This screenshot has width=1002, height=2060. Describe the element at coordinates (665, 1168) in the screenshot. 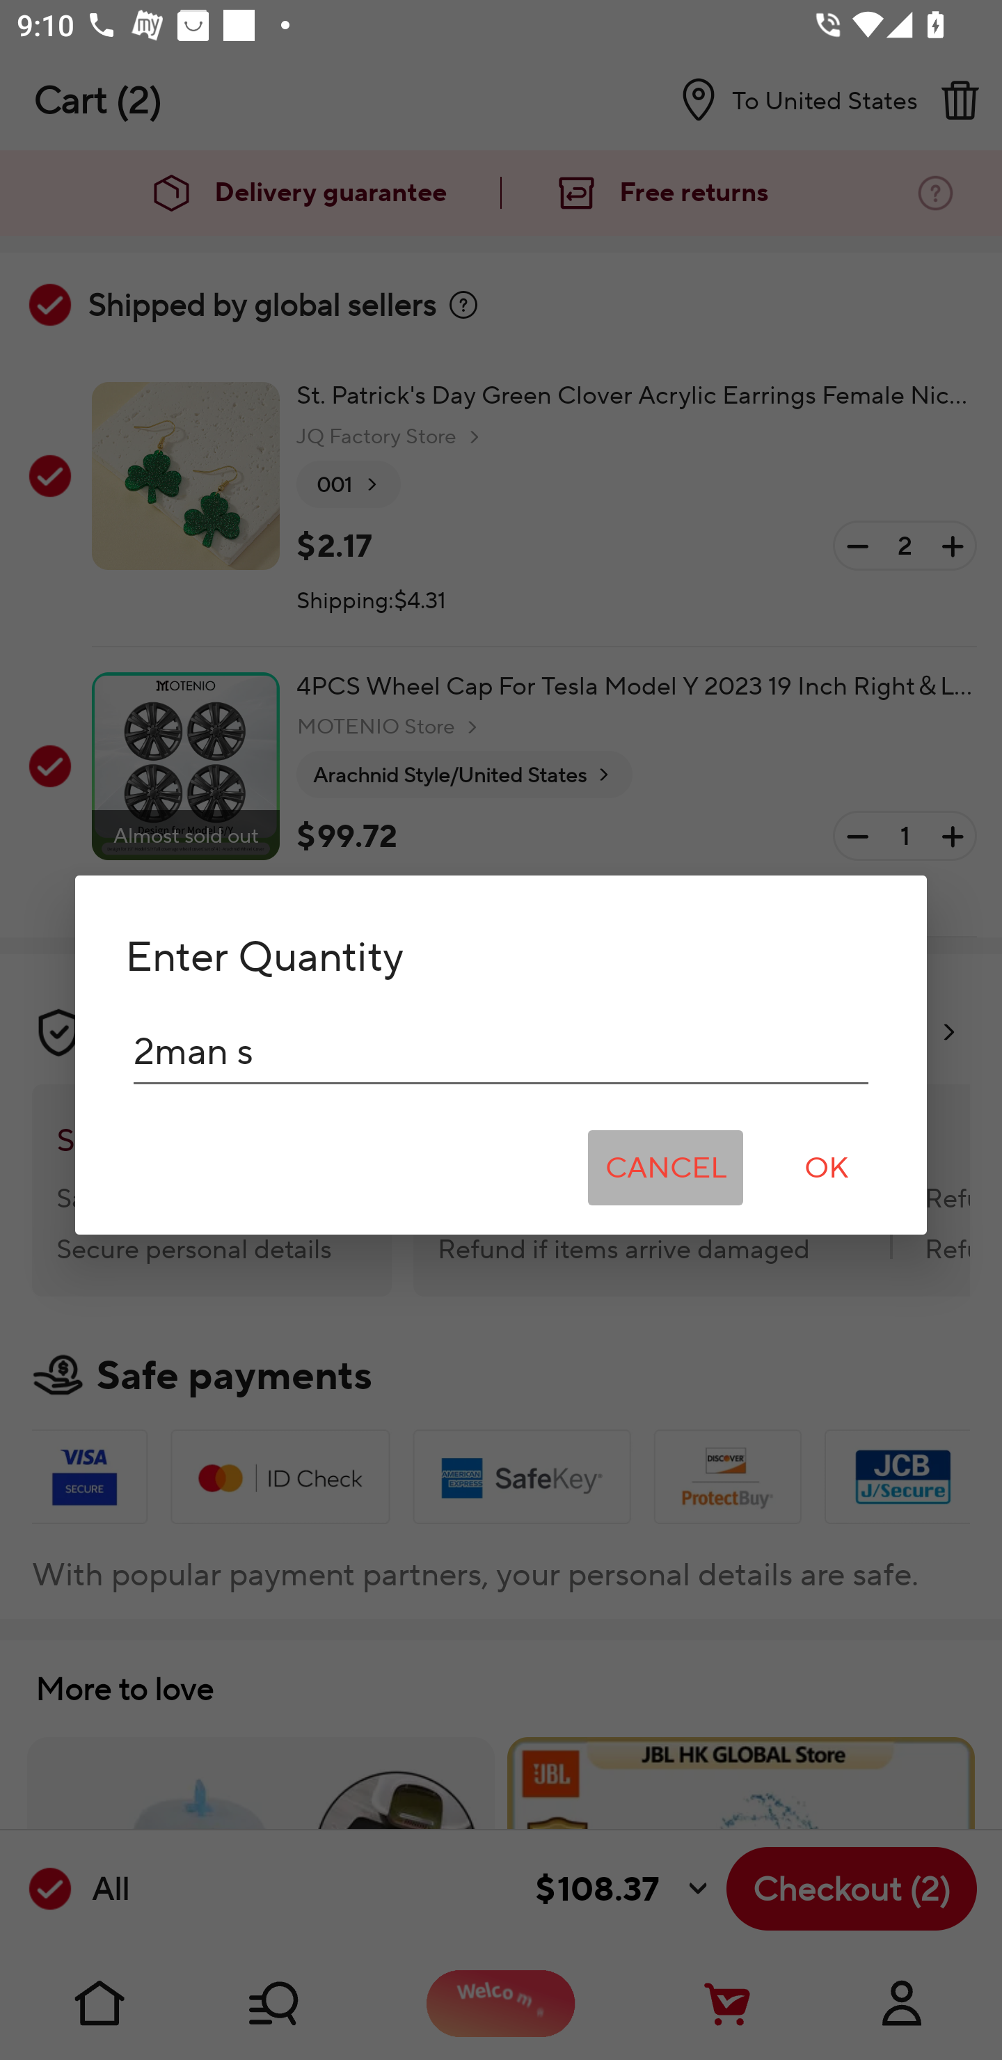

I see `CANCEL` at that location.